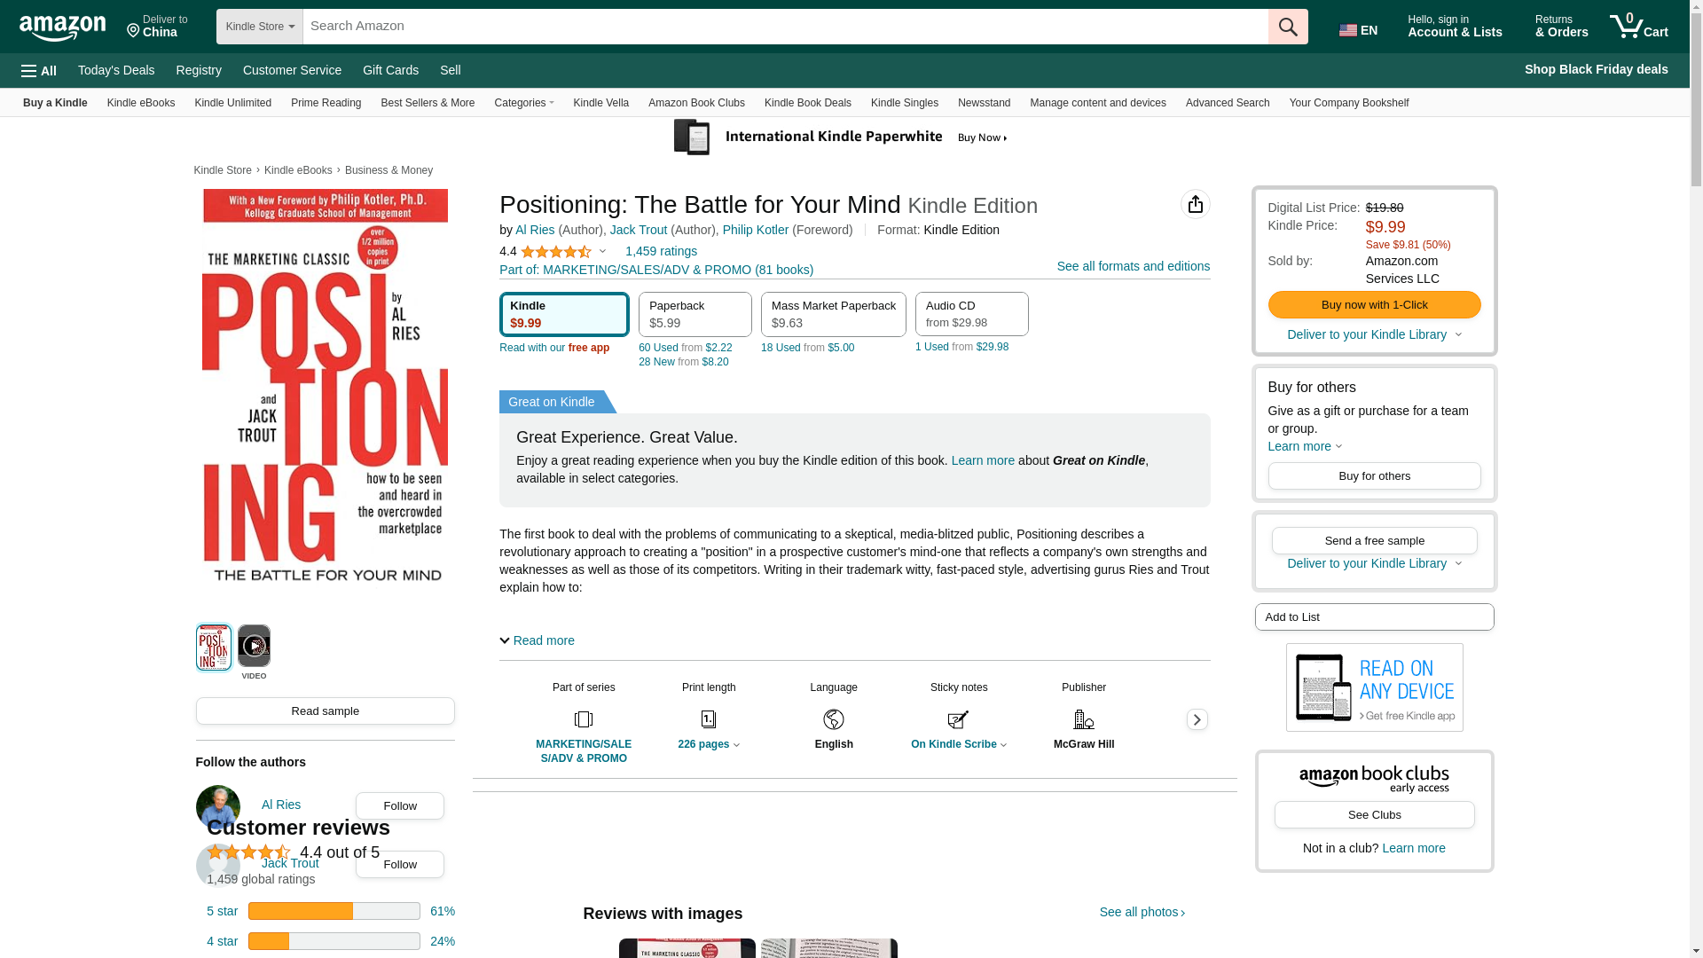 This screenshot has width=1703, height=958. I want to click on Learn more, so click(1414, 848).